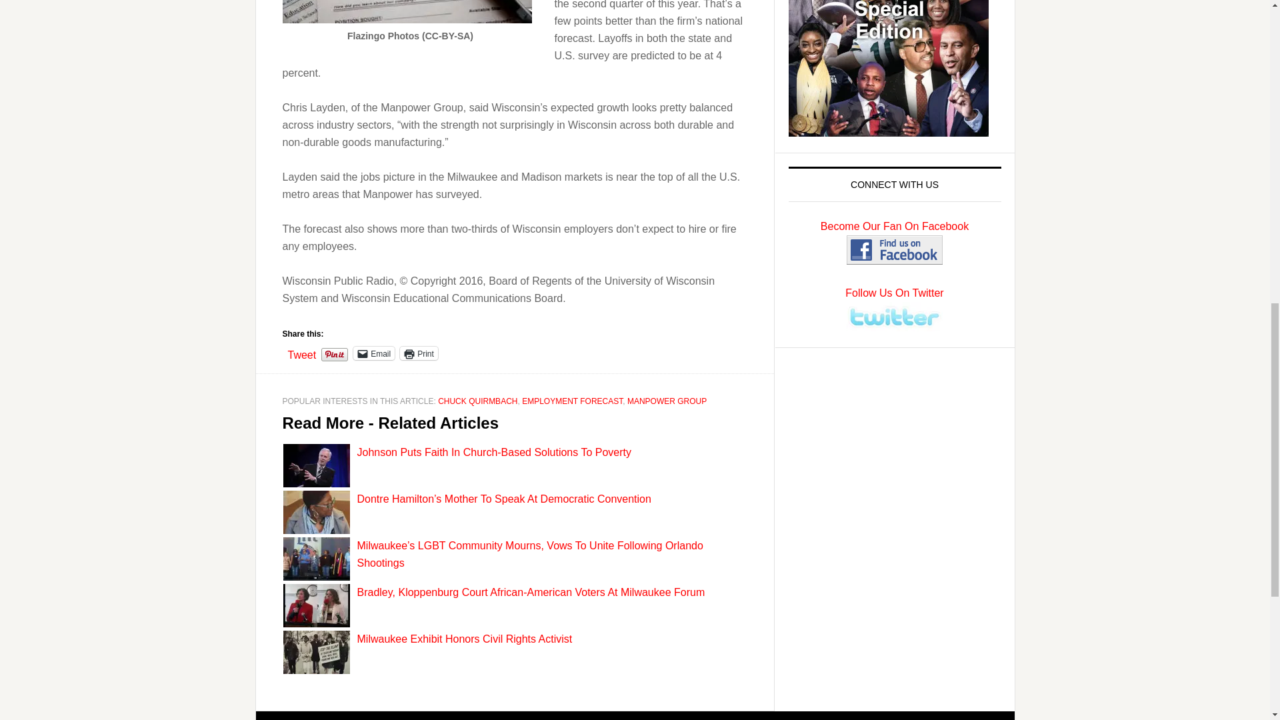  Describe the element at coordinates (302, 352) in the screenshot. I see `Tweet` at that location.